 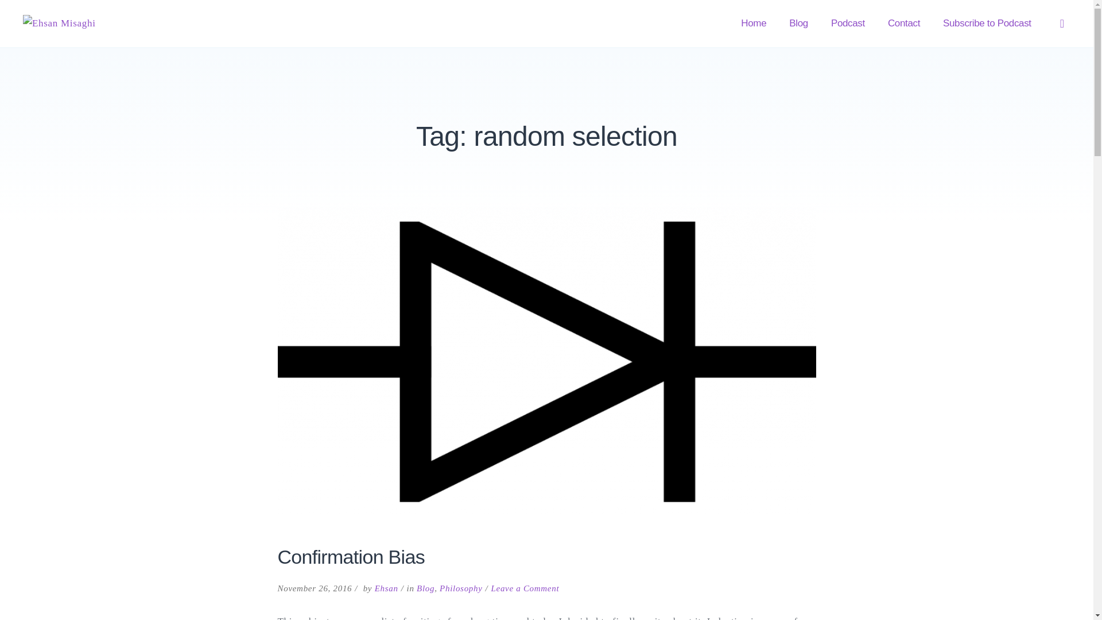 I want to click on Philosophy, so click(x=903, y=24).